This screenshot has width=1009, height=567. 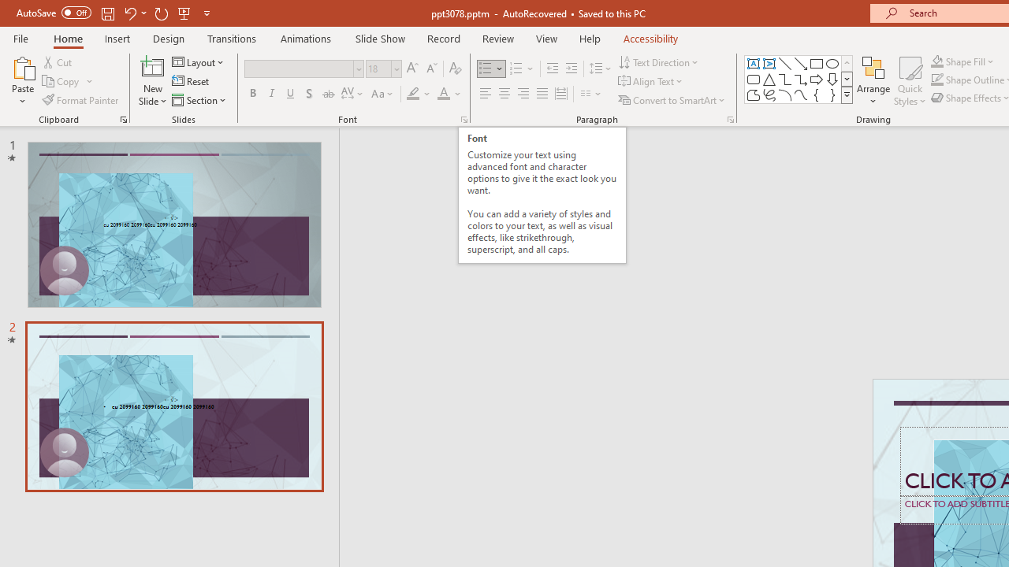 What do you see at coordinates (847, 94) in the screenshot?
I see `Shapes` at bounding box center [847, 94].